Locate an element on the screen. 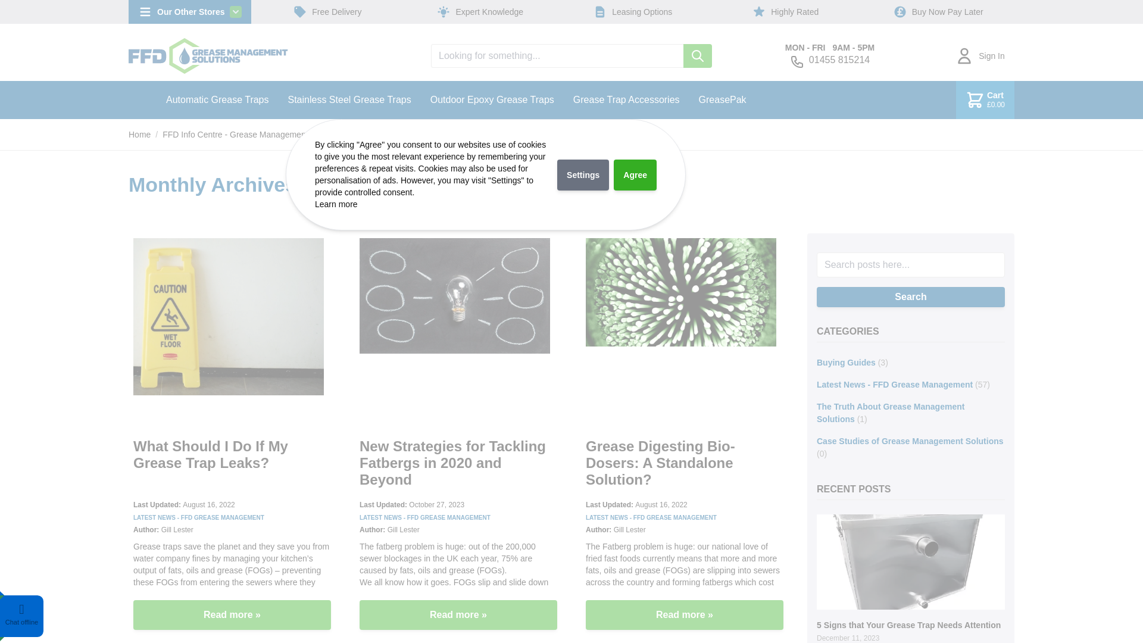 This screenshot has height=643, width=1143. Stainless Steel Grease Traps is located at coordinates (349, 102).